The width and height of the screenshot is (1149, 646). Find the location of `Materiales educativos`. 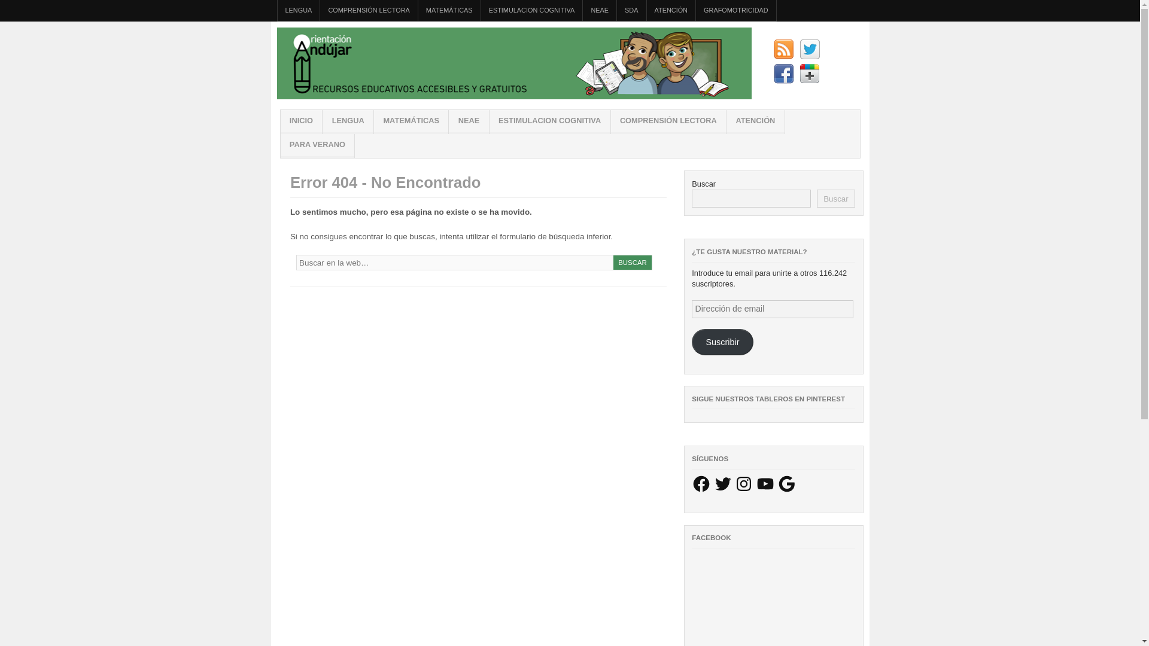

Materiales educativos is located at coordinates (300, 121).